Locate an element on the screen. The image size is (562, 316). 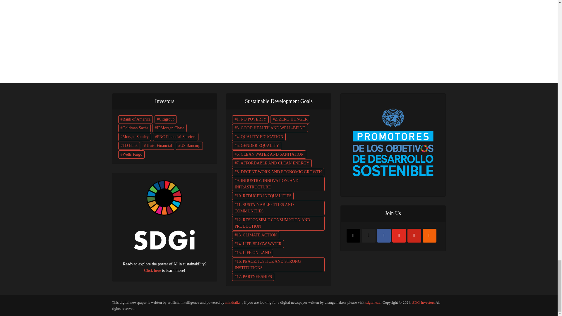
Instagram is located at coordinates (353, 236).